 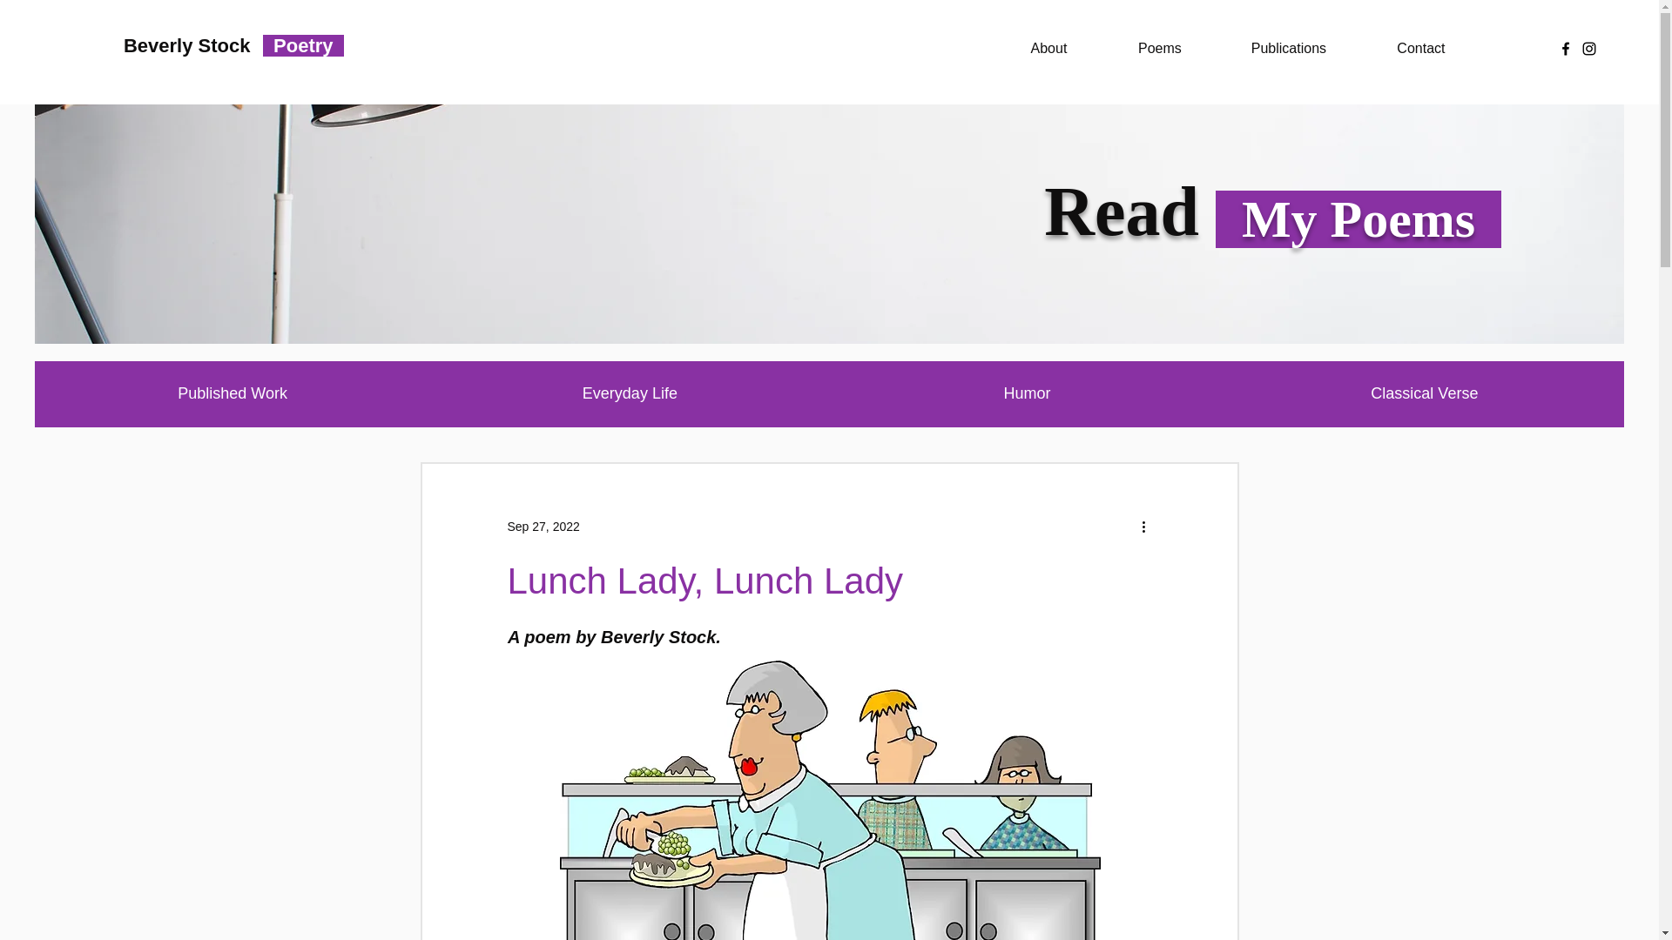 I want to click on About, so click(x=1048, y=49).